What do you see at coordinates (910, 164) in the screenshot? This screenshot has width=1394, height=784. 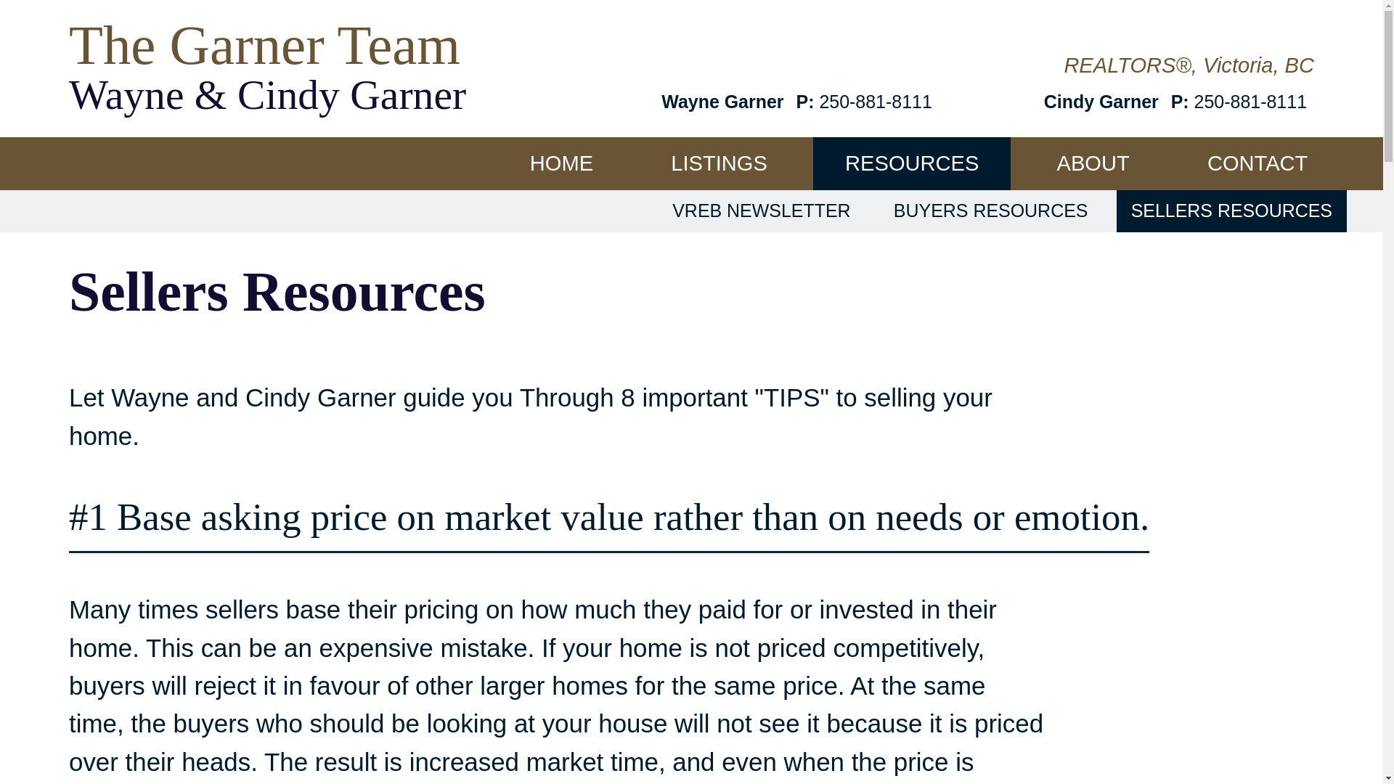 I see `RESOURCES` at bounding box center [910, 164].